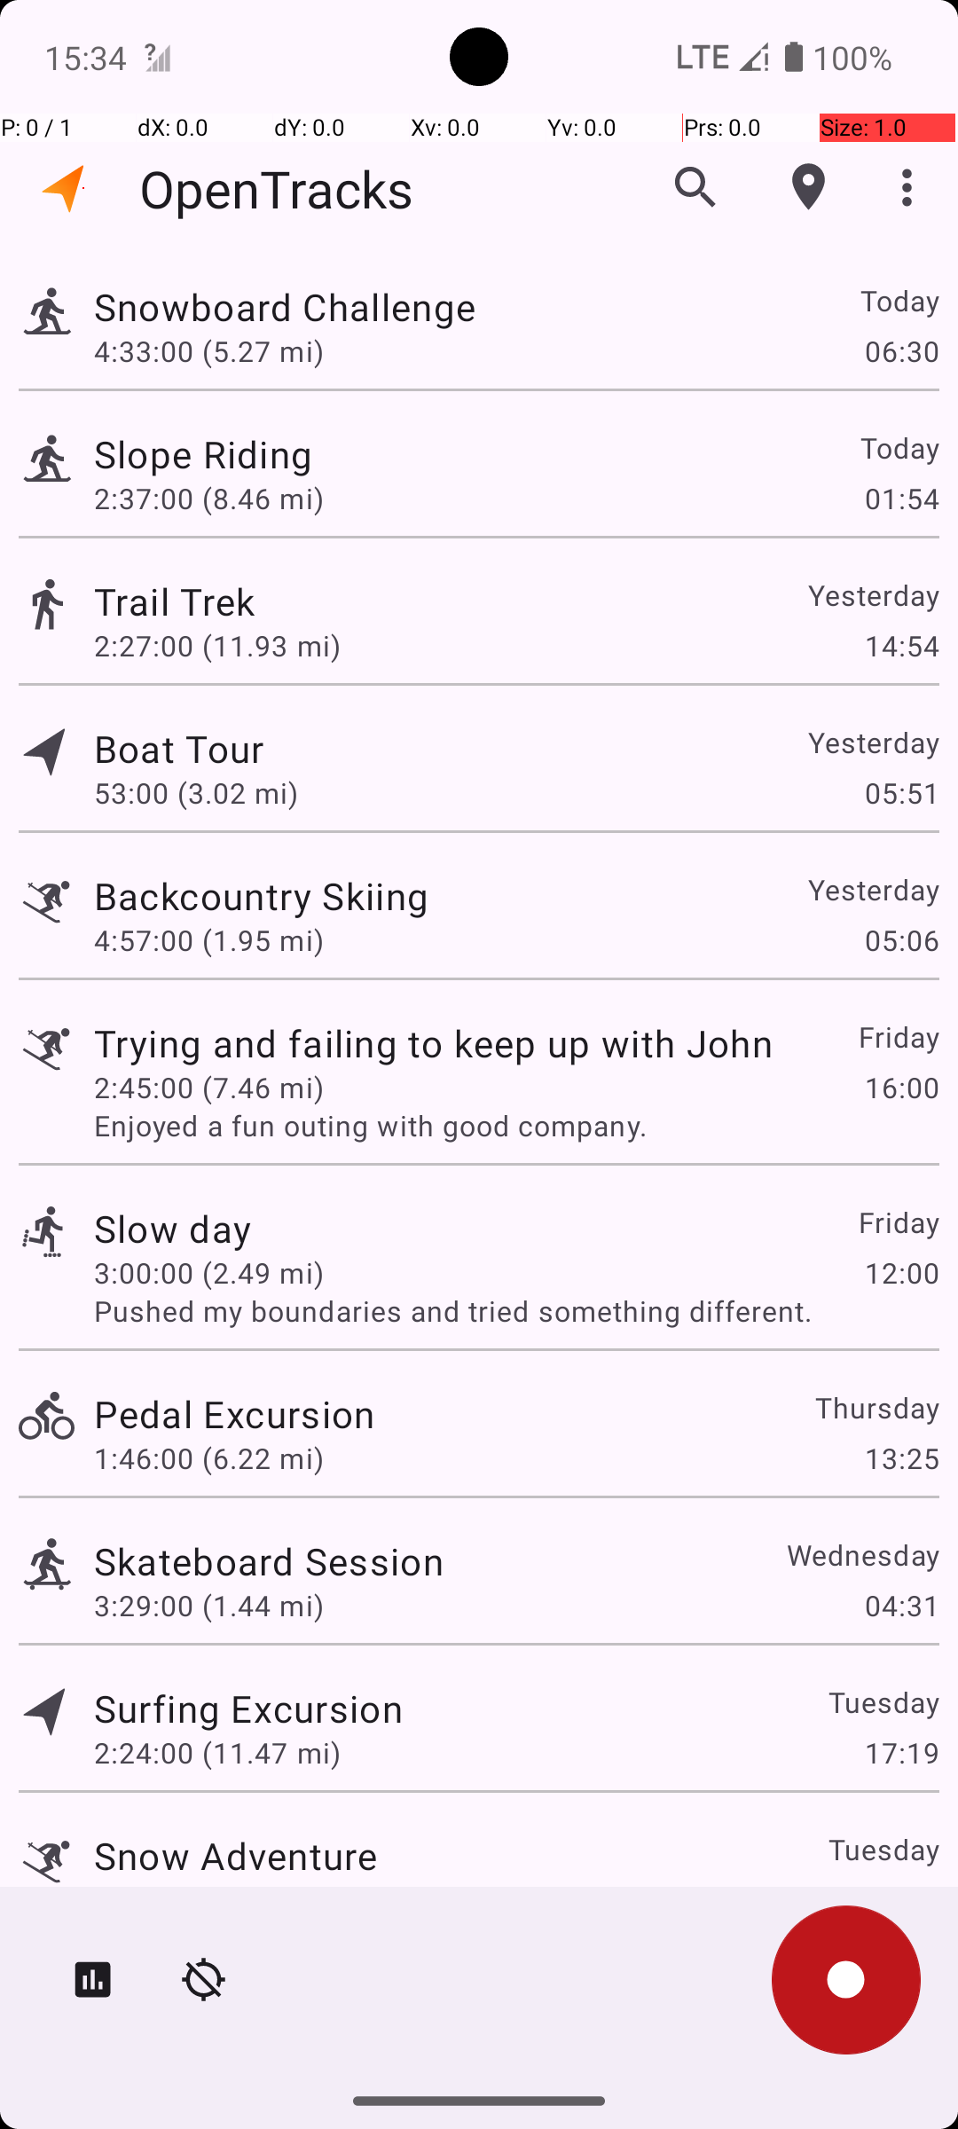 Image resolution: width=958 pixels, height=2129 pixels. What do you see at coordinates (174, 601) in the screenshot?
I see `Trail Trek` at bounding box center [174, 601].